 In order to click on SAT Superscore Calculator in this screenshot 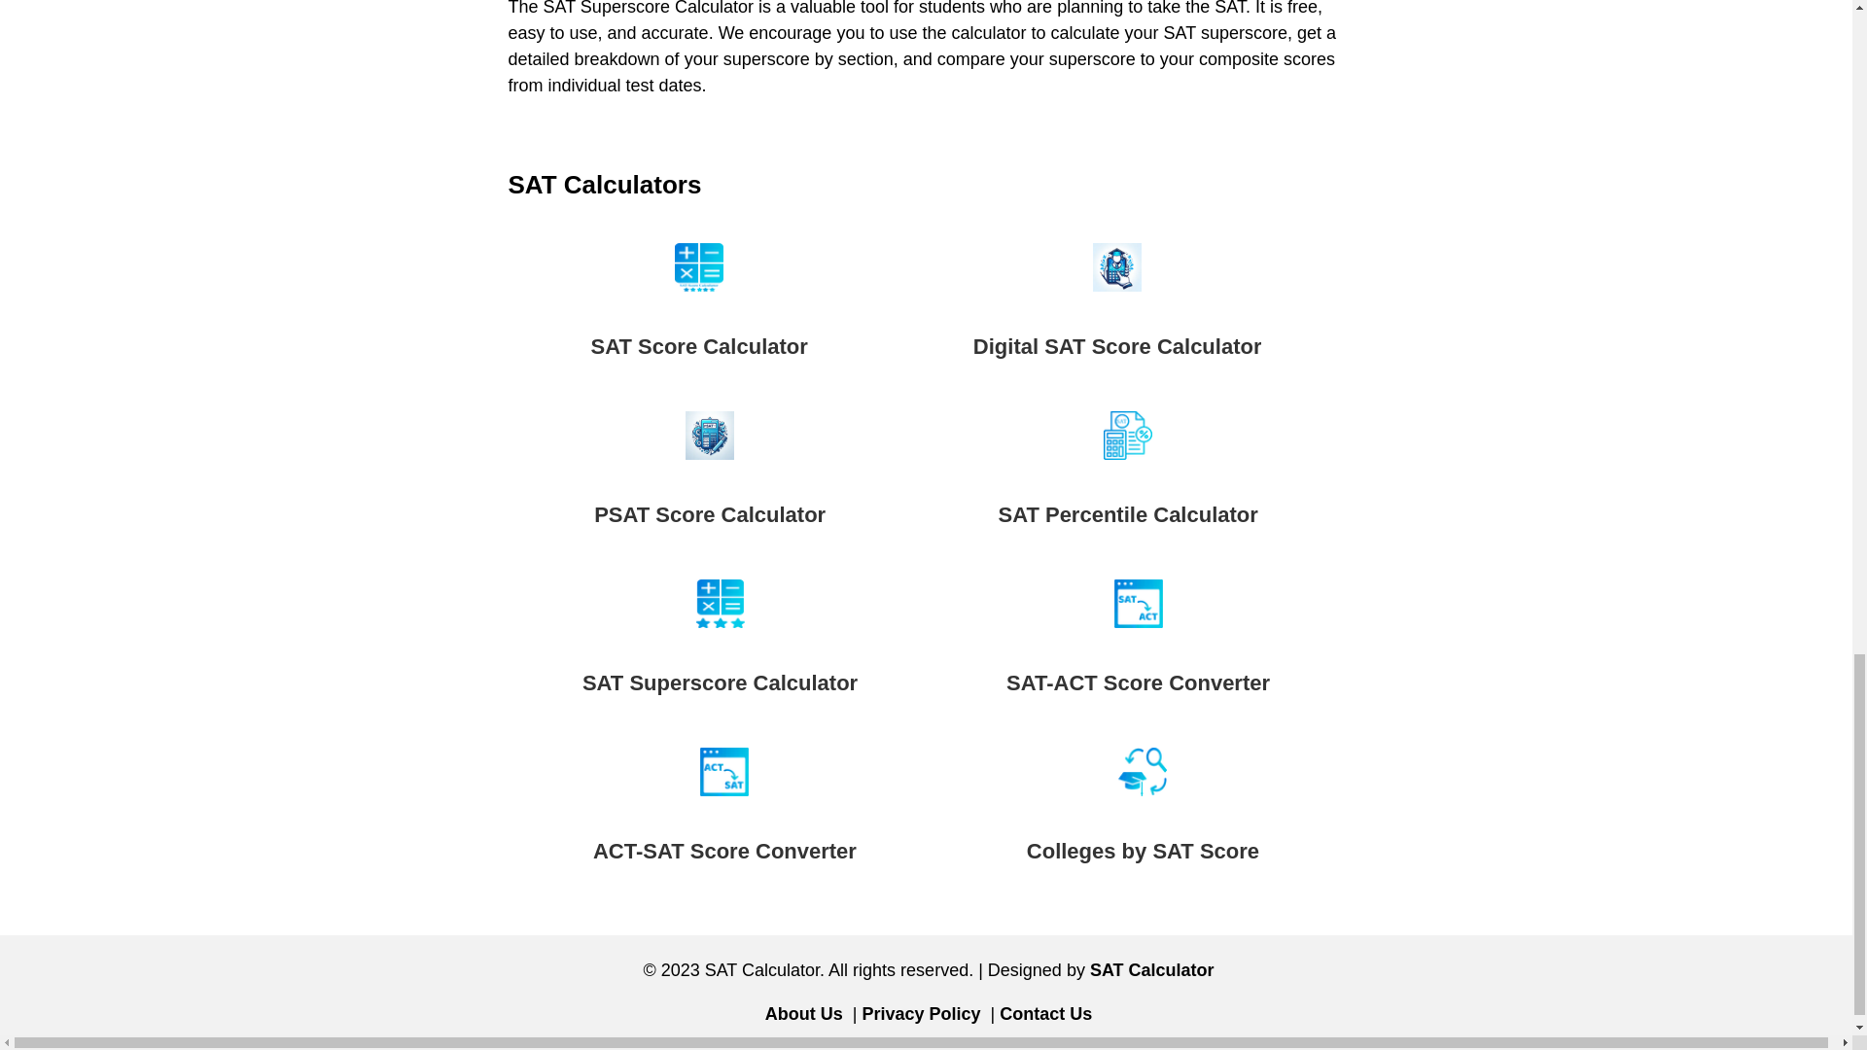, I will do `click(720, 644)`.